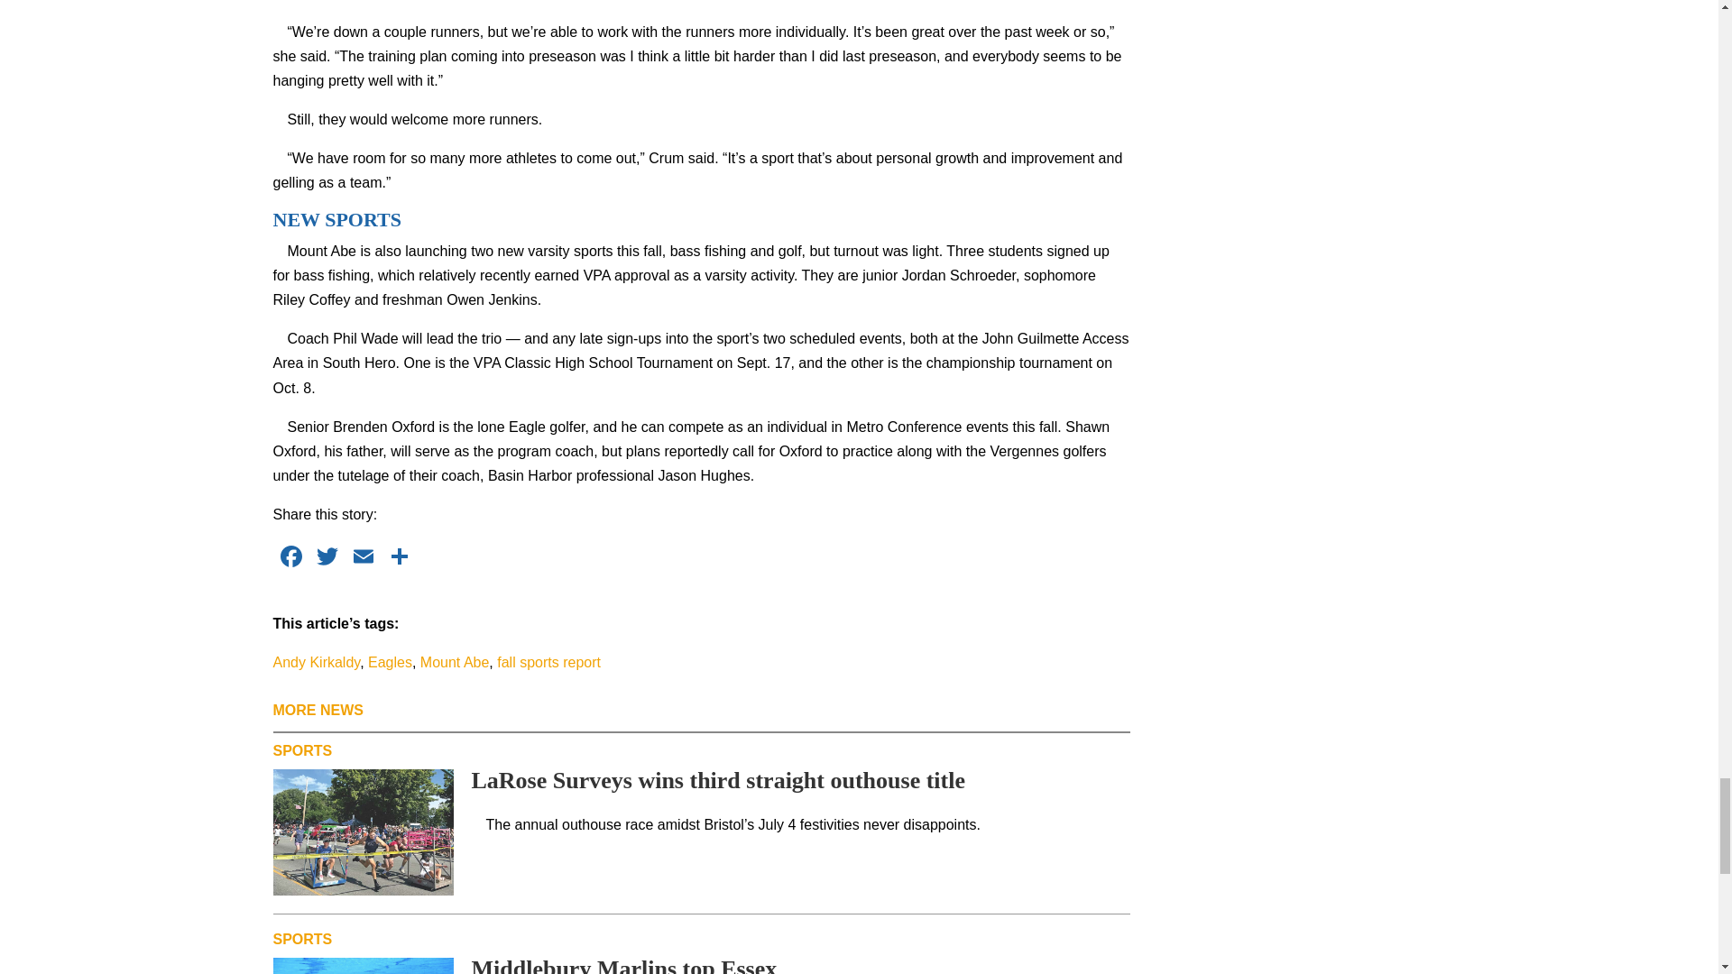  Describe the element at coordinates (290, 558) in the screenshot. I see `Facebook` at that location.